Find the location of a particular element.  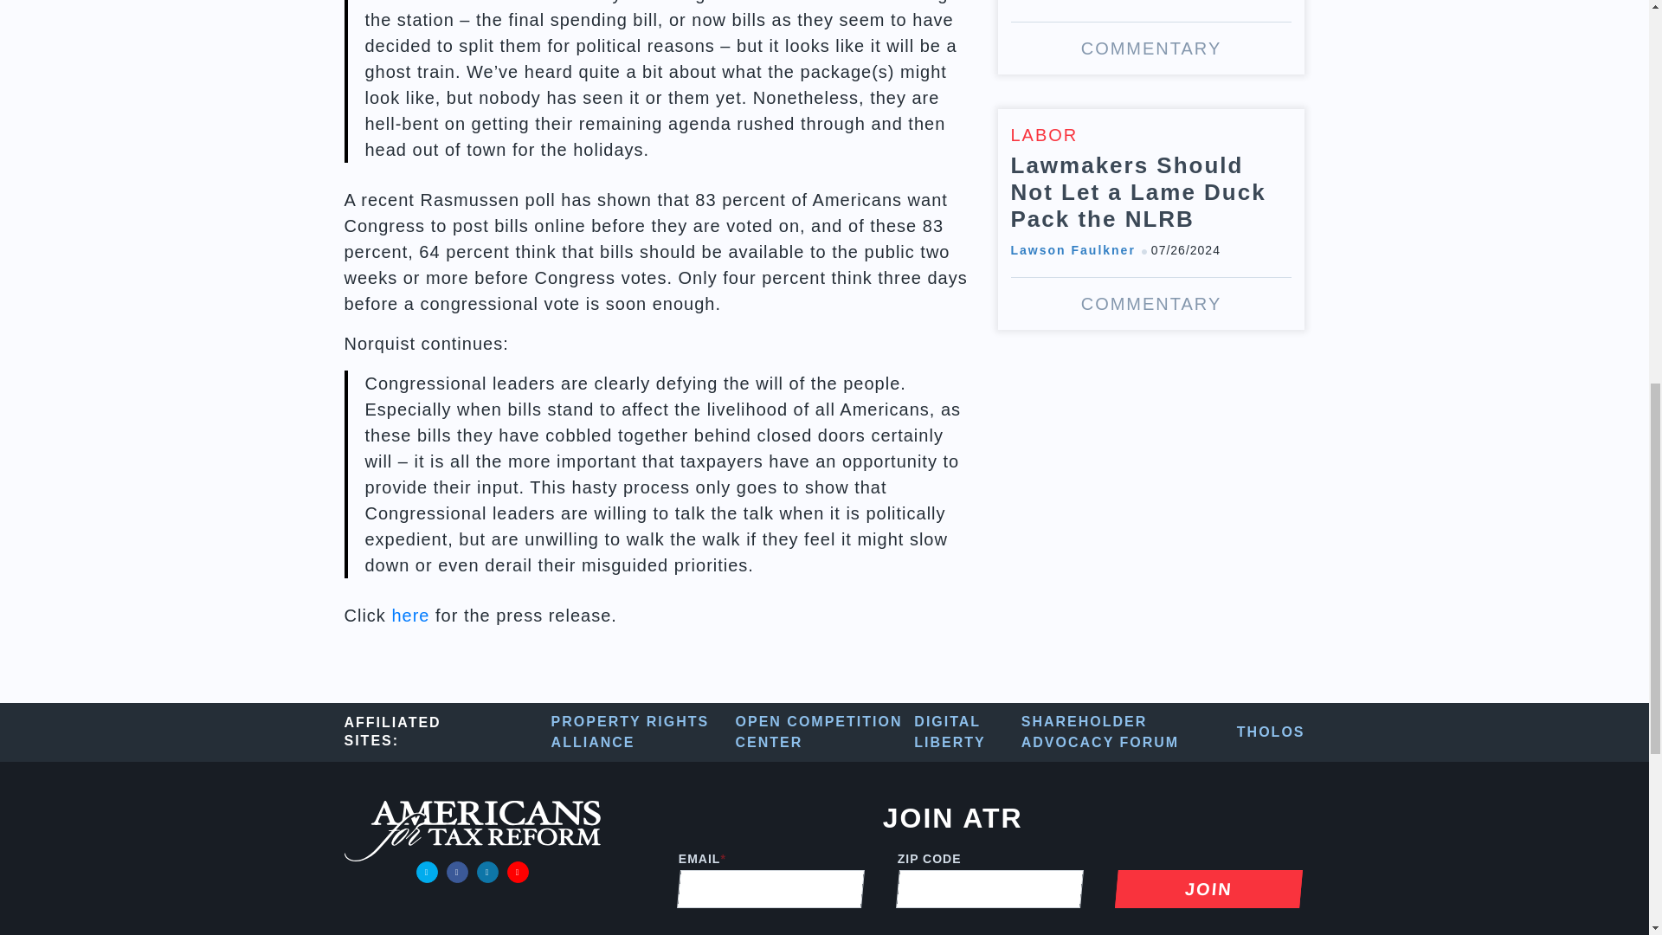

Lawmakers Should Not Let a Lame Duck Pack the NLRB is located at coordinates (1151, 220).